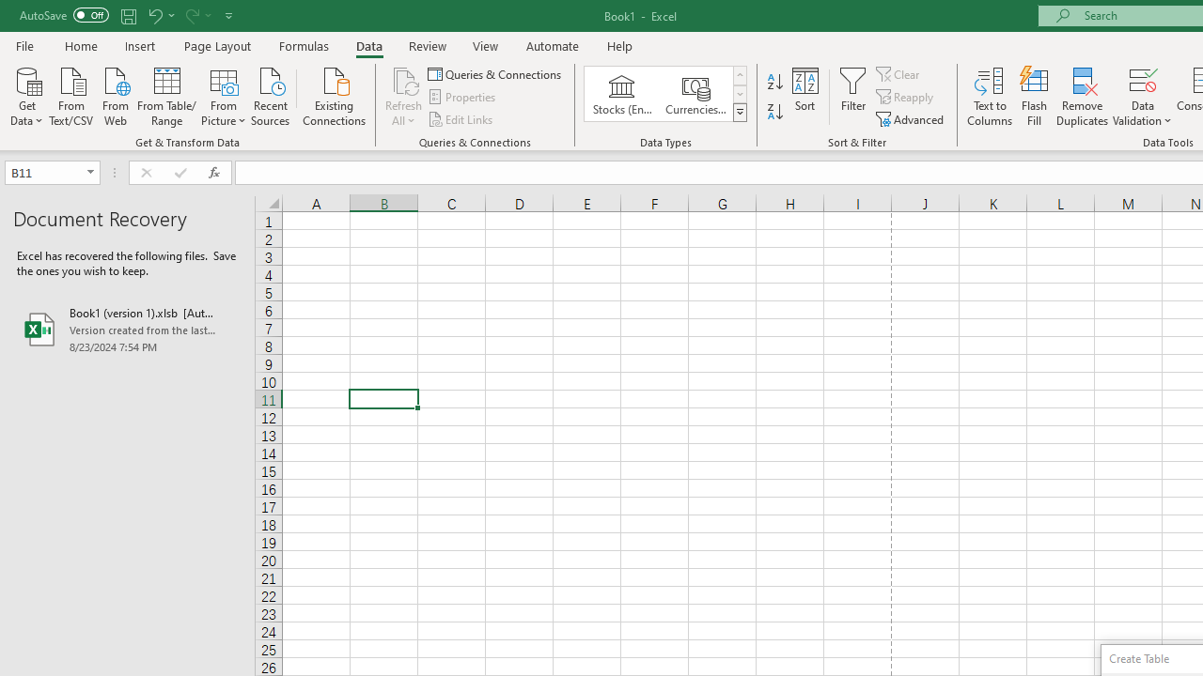 This screenshot has height=676, width=1203. Describe the element at coordinates (899, 73) in the screenshot. I see `Clear` at that location.